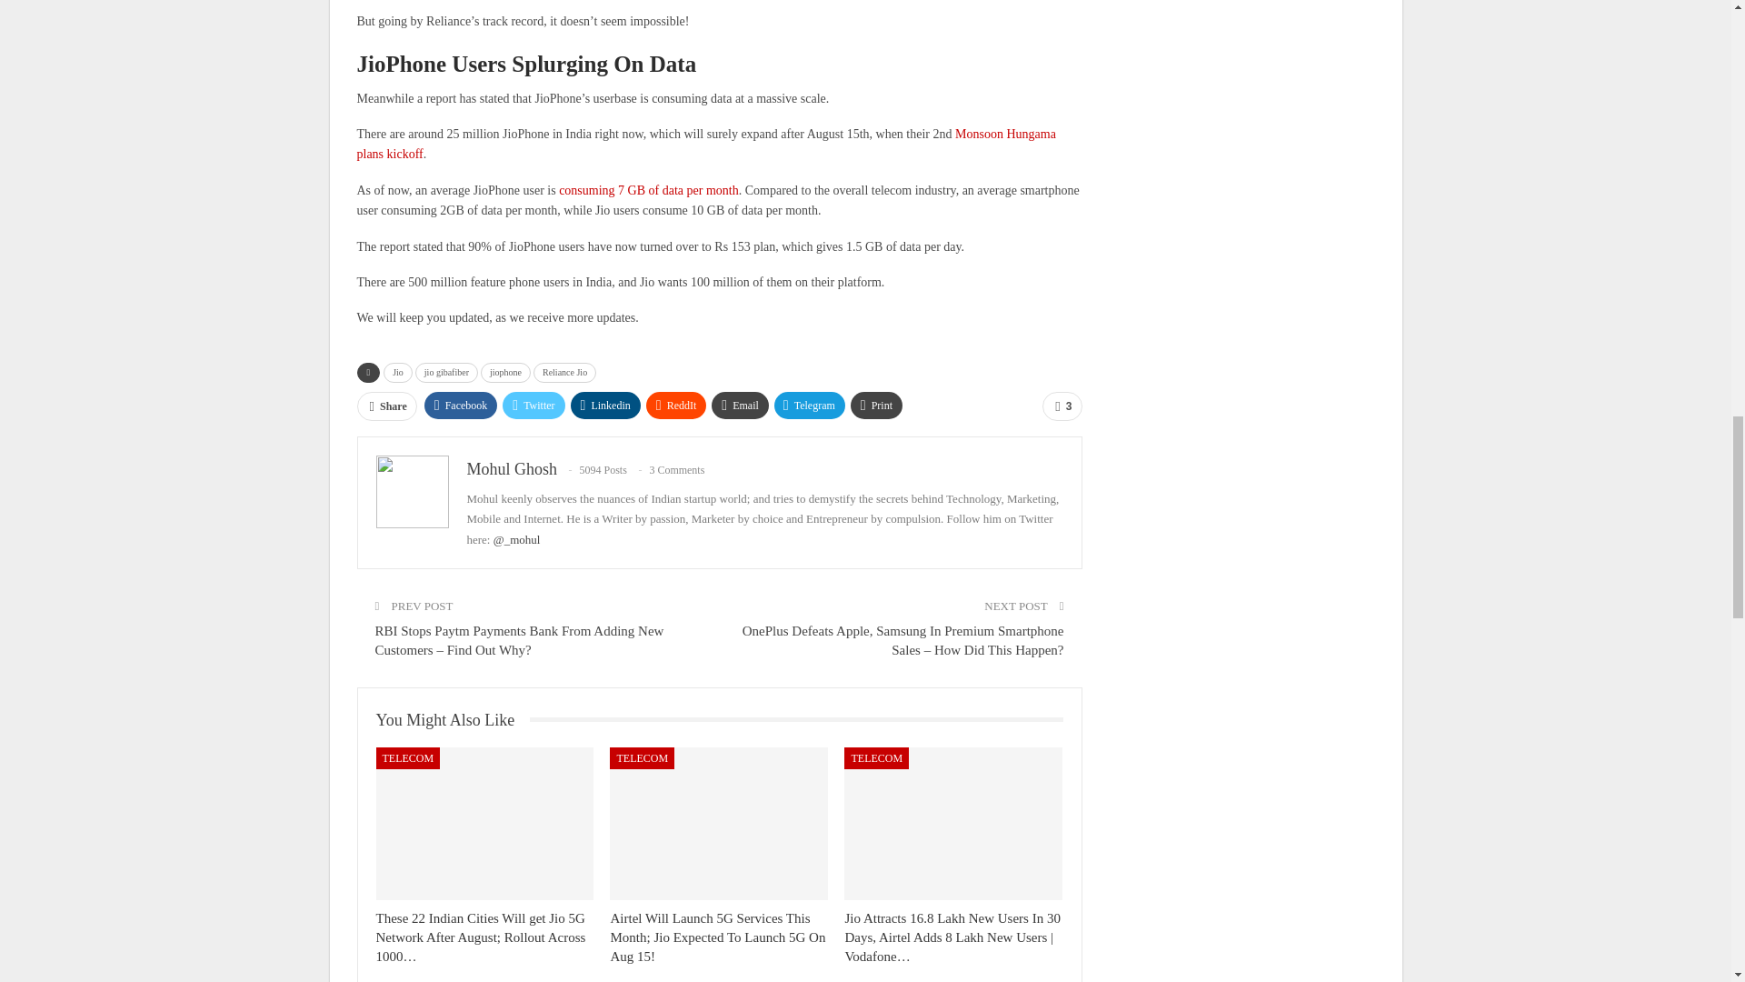  Describe the element at coordinates (705, 144) in the screenshot. I see `Monsoon Hungama plans kickoff` at that location.